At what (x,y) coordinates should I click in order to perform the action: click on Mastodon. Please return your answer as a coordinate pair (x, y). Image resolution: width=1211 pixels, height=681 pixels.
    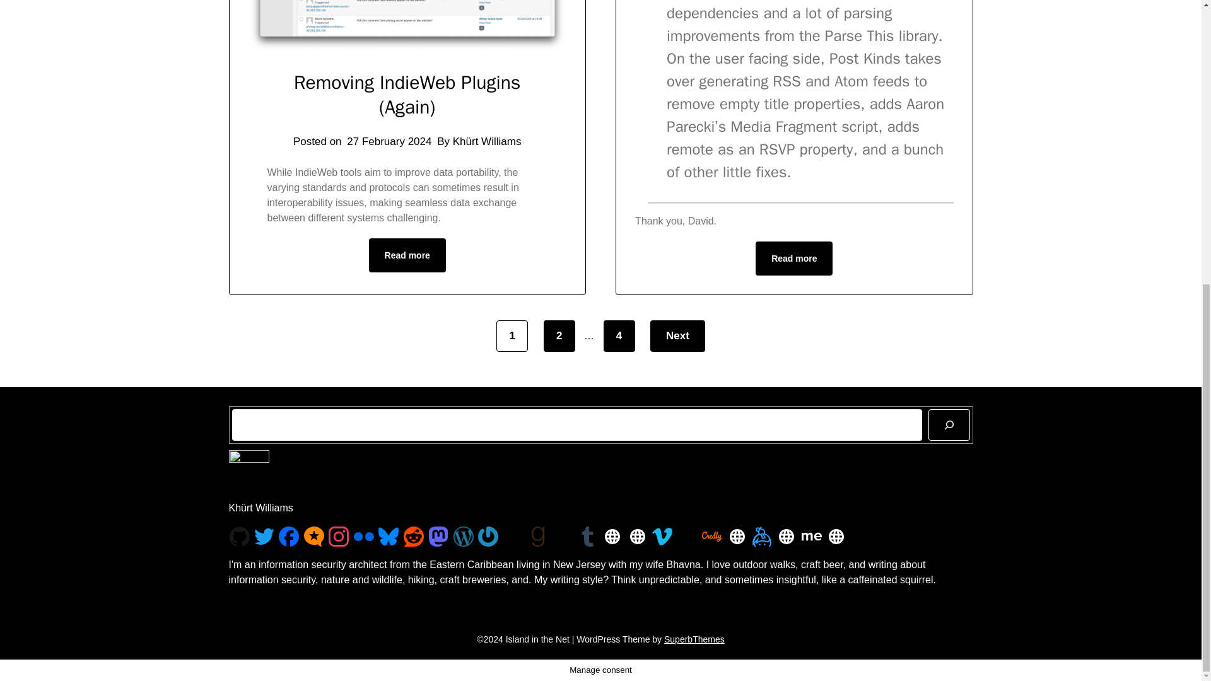
    Looking at the image, I should click on (438, 536).